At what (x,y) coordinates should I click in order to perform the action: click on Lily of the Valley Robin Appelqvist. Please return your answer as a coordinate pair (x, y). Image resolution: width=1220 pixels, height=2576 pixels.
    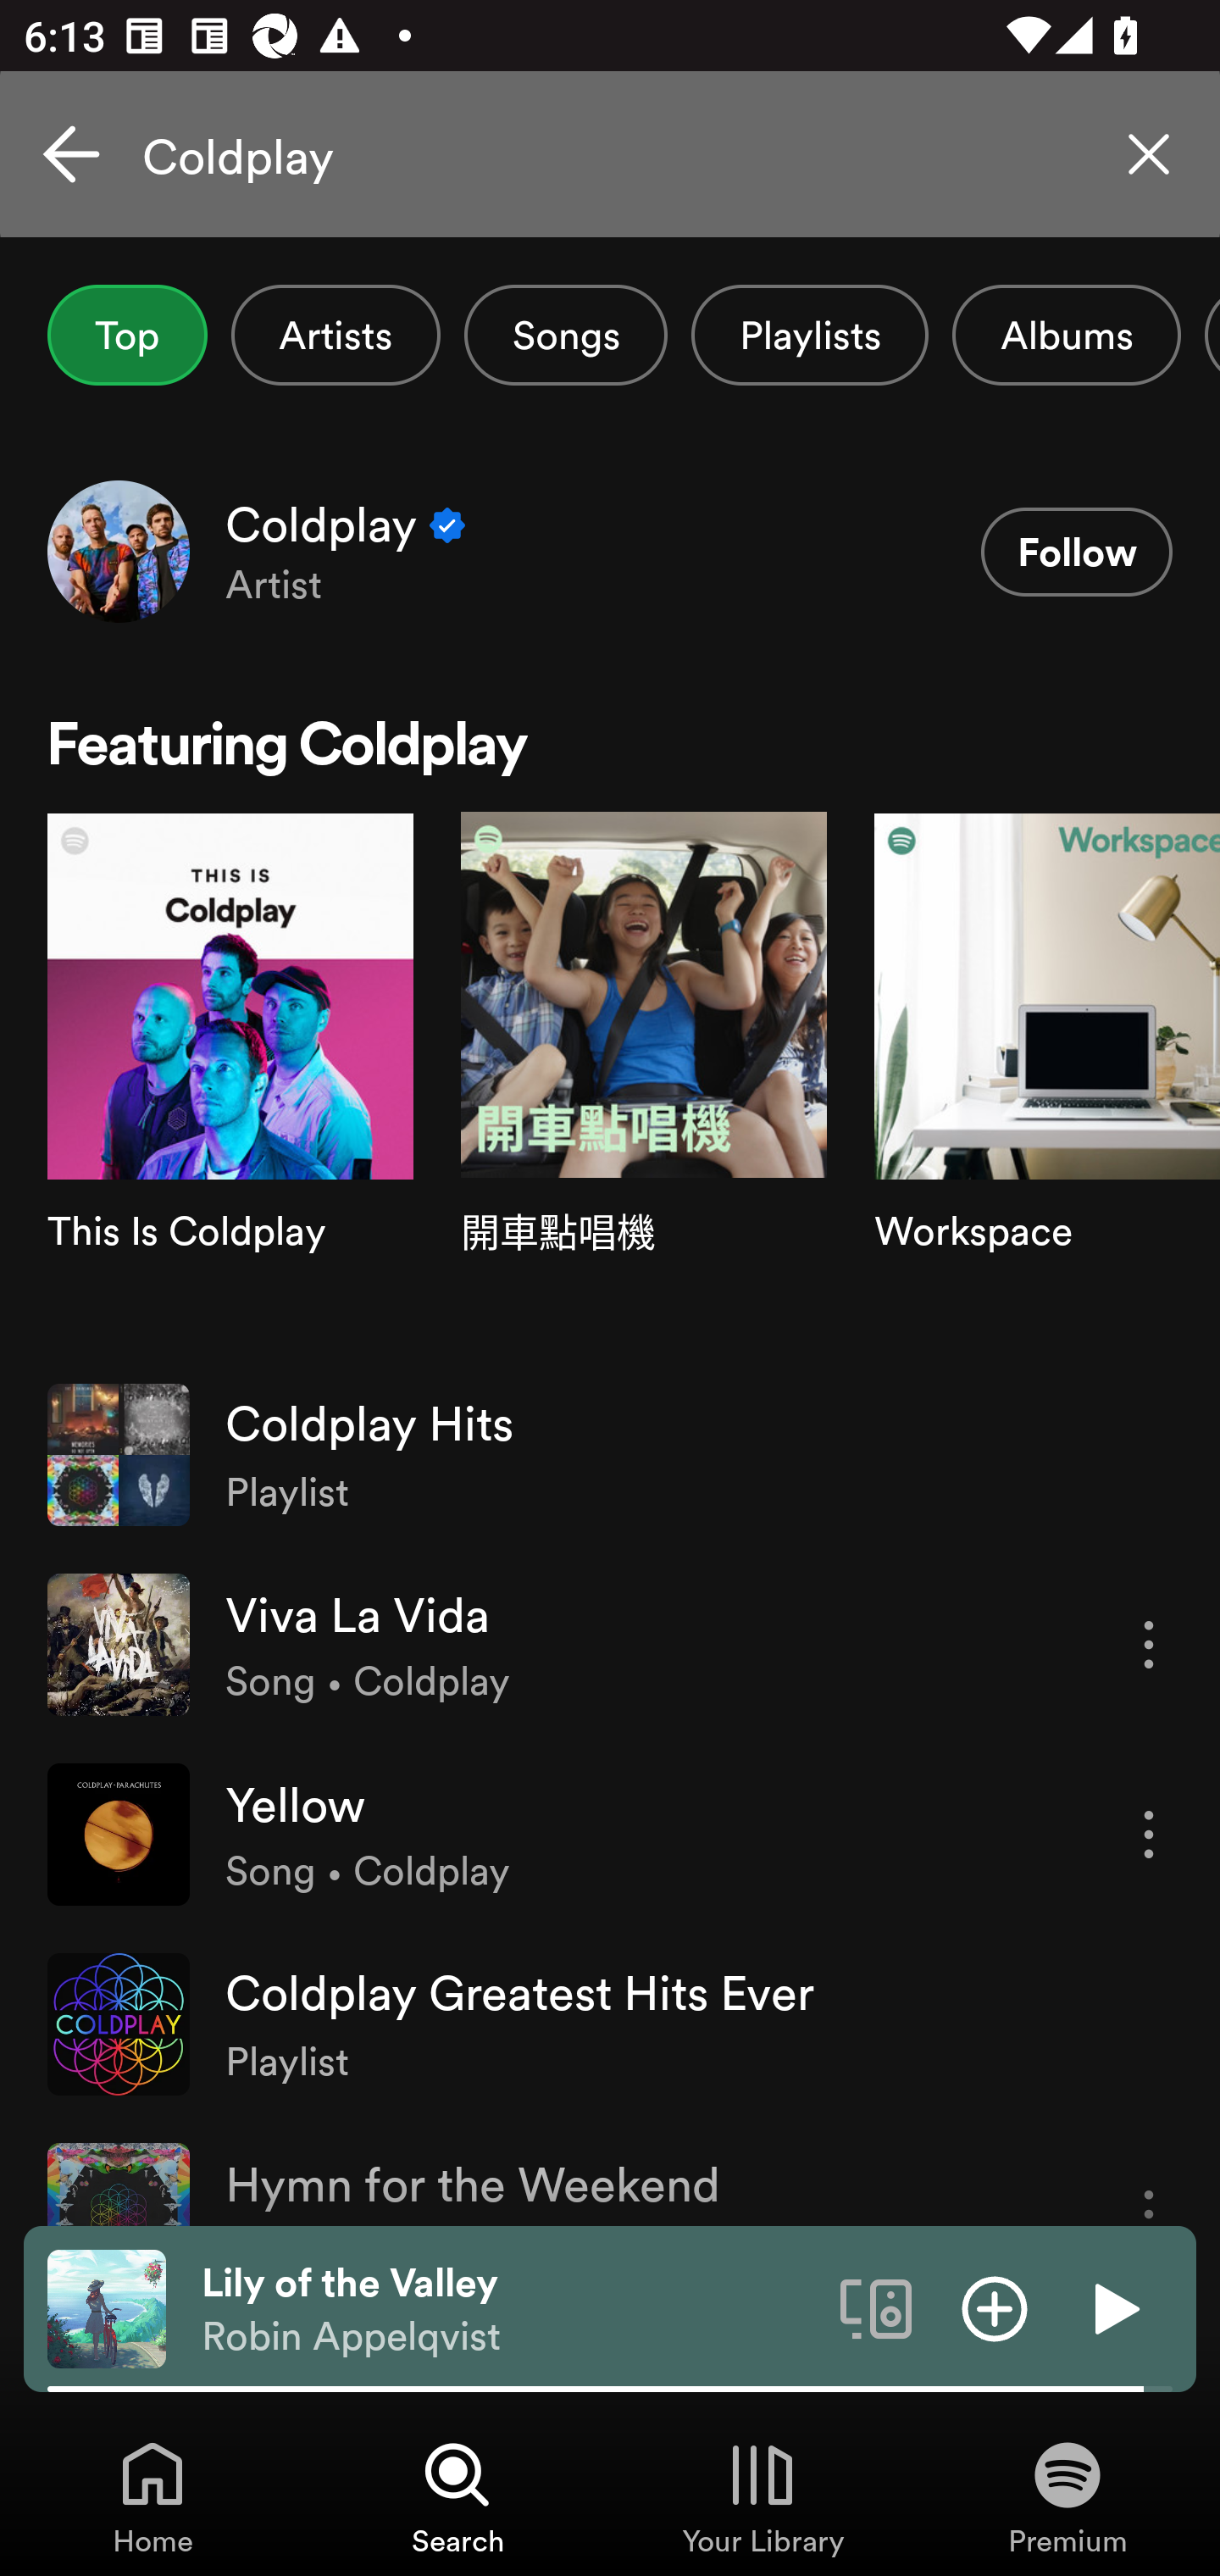
    Looking at the image, I should click on (508, 2309).